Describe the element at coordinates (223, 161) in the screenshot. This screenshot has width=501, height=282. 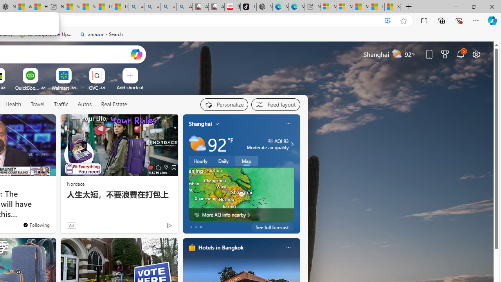
I see `Daily` at that location.